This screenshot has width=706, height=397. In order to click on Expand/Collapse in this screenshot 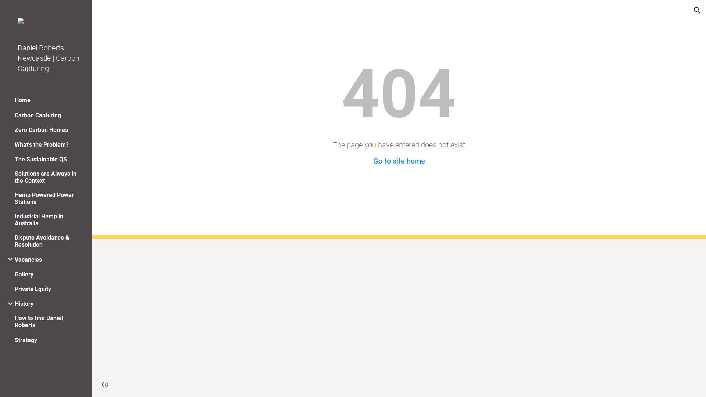, I will do `click(8, 259)`.